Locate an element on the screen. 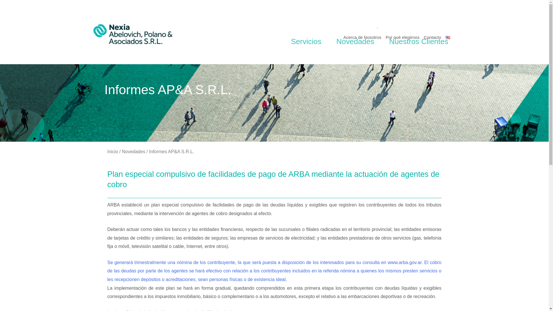 The width and height of the screenshot is (553, 311). Nuestros Clientes is located at coordinates (418, 41).